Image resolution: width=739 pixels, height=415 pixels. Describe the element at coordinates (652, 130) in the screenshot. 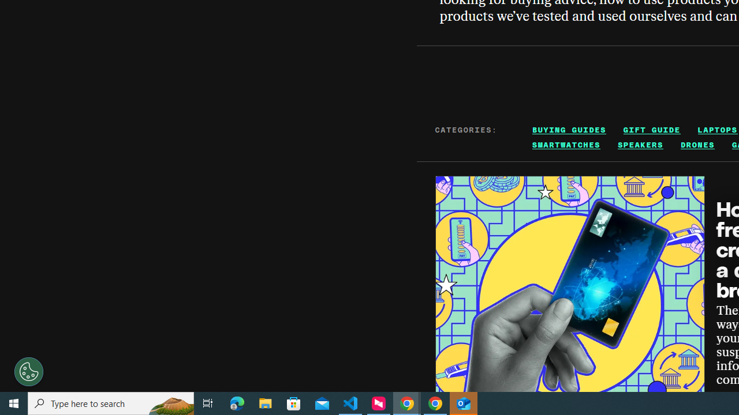

I see `GIFT GUIDE` at that location.